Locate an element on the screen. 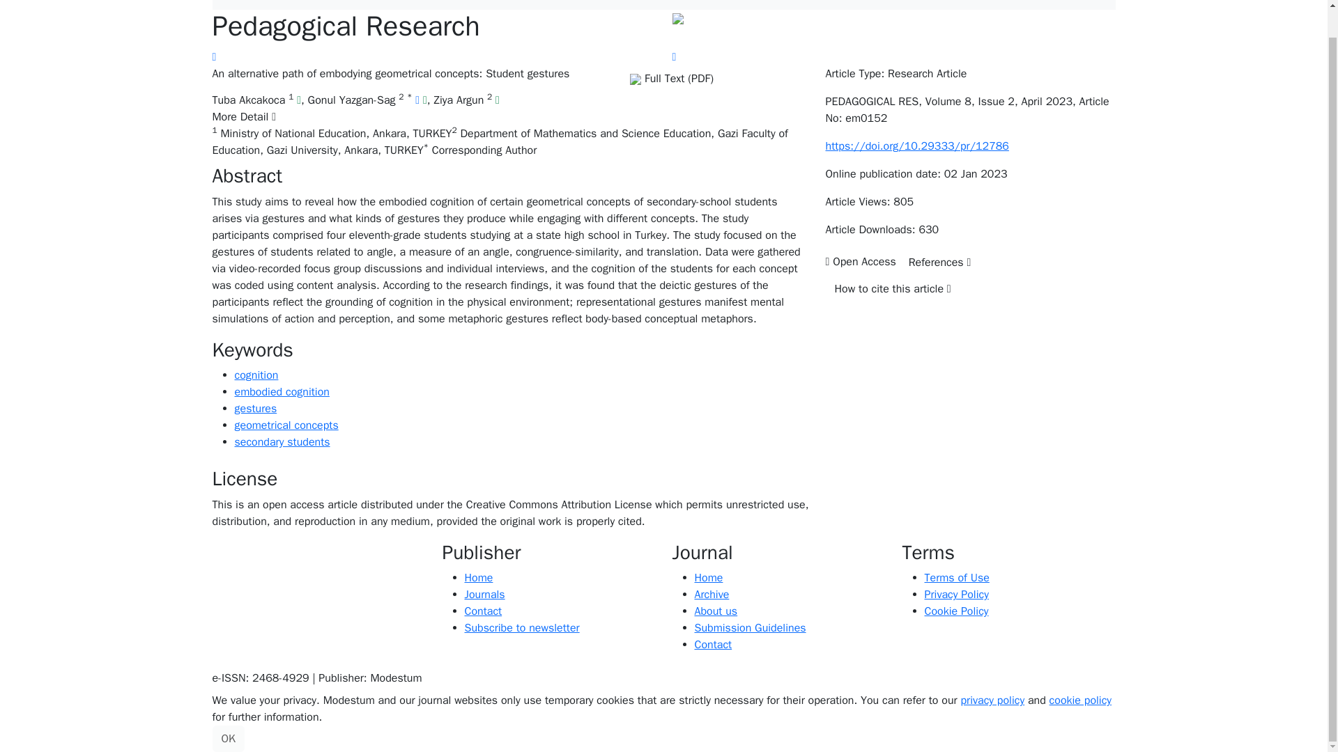  gestures is located at coordinates (255, 408).